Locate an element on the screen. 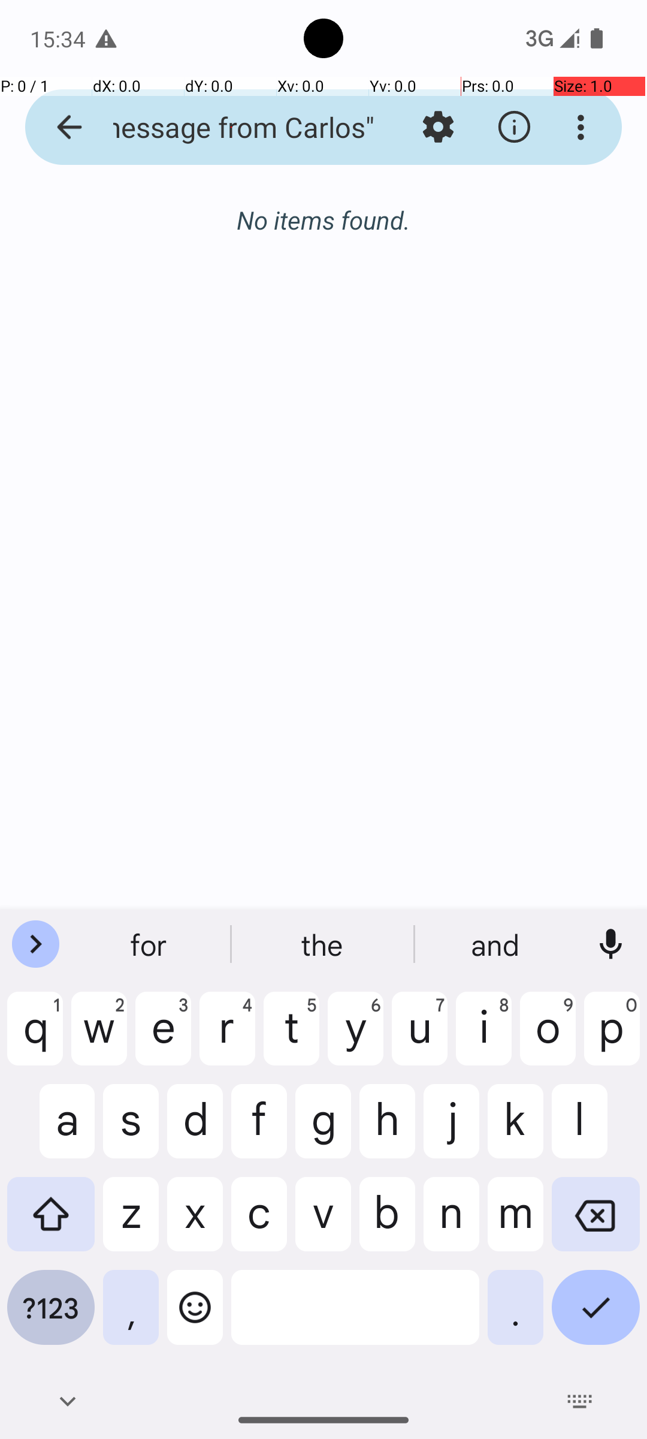 This screenshot has height=1439, width=647. Carlo's is located at coordinates (323, 944).